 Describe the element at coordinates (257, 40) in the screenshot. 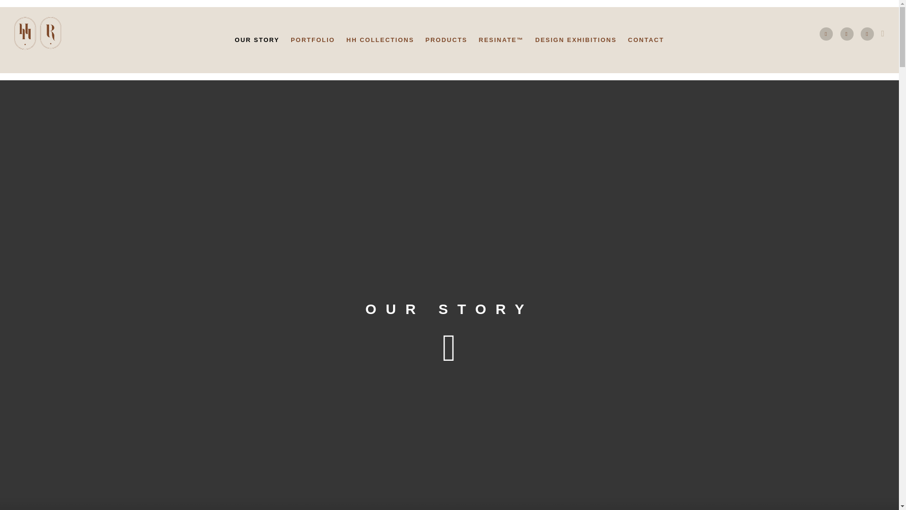

I see `Our Story` at that location.